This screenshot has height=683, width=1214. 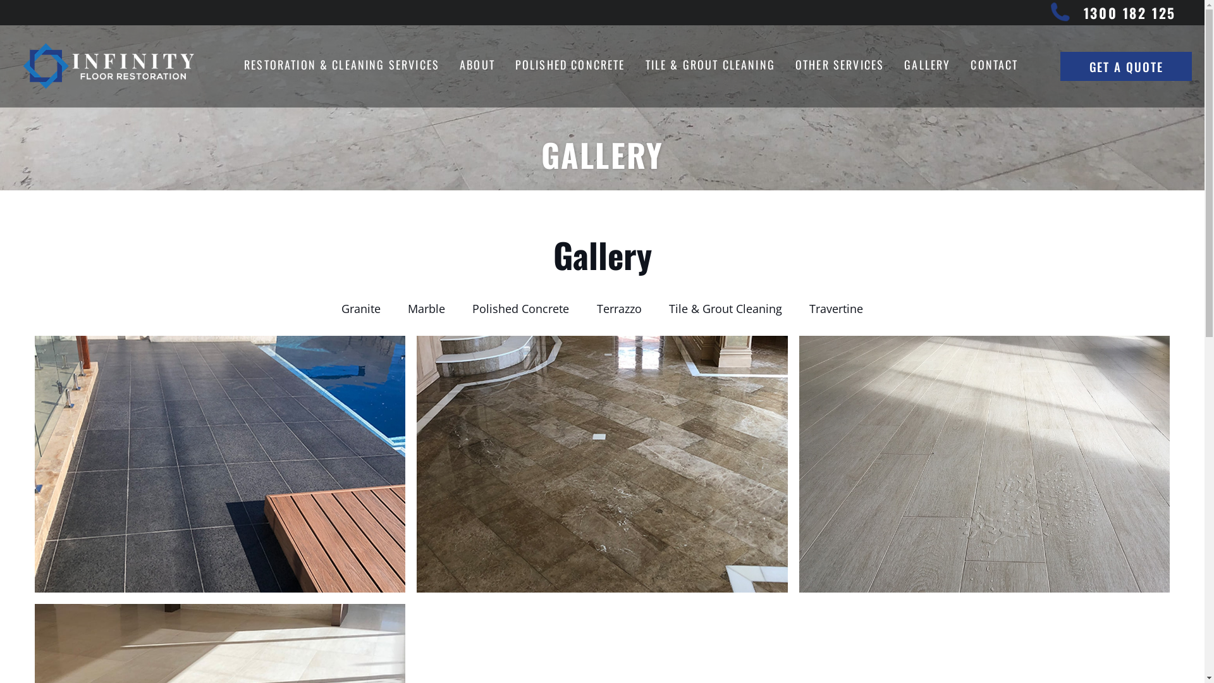 What do you see at coordinates (570, 66) in the screenshot?
I see `POLISHED CONCRETE` at bounding box center [570, 66].